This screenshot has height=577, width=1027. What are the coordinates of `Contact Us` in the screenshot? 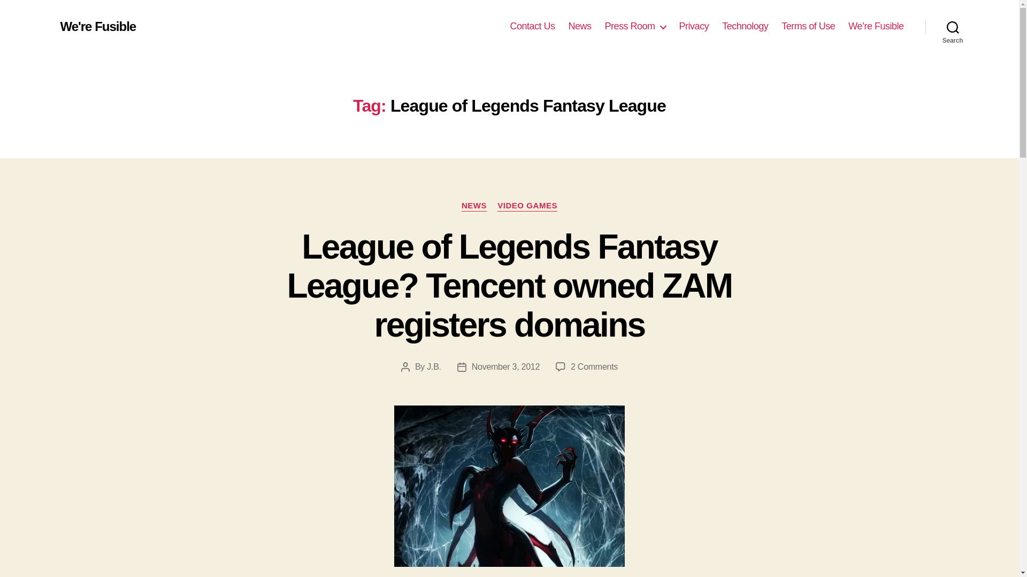 It's located at (532, 26).